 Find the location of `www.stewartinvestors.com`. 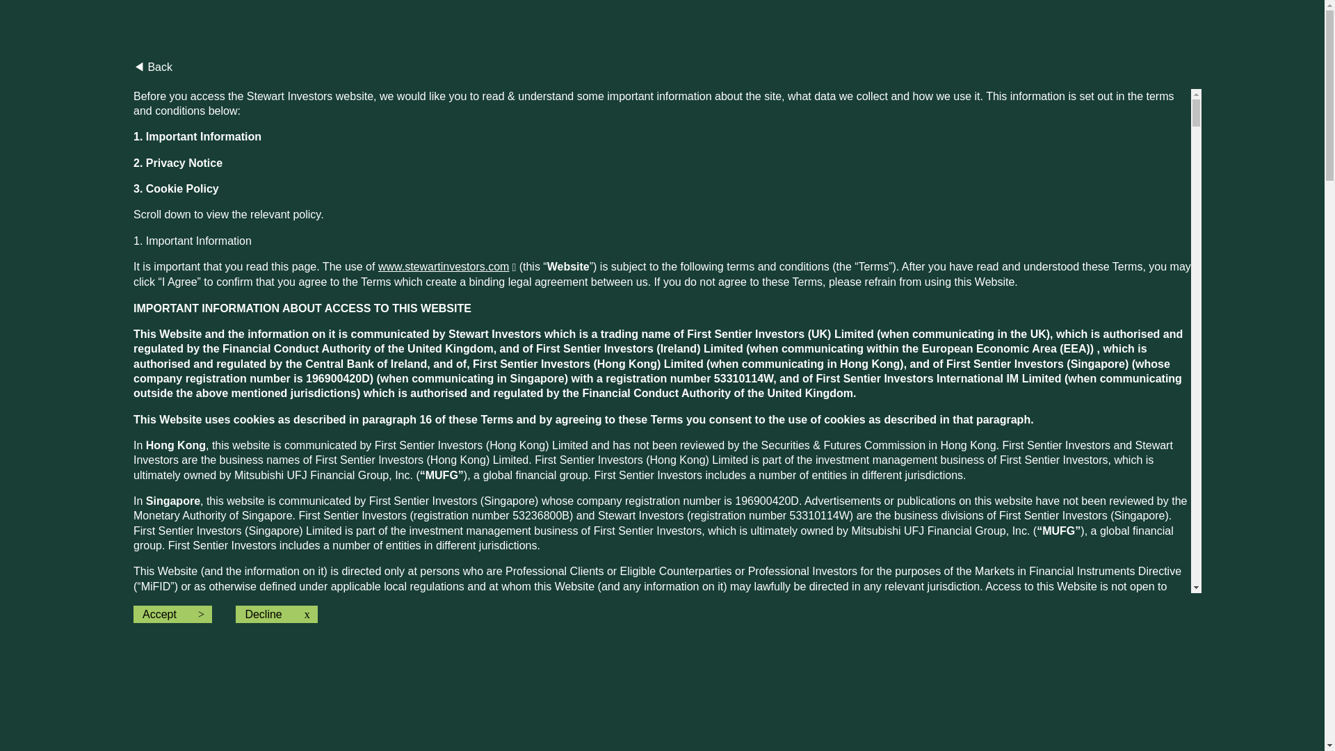

www.stewartinvestors.com is located at coordinates (446, 266).